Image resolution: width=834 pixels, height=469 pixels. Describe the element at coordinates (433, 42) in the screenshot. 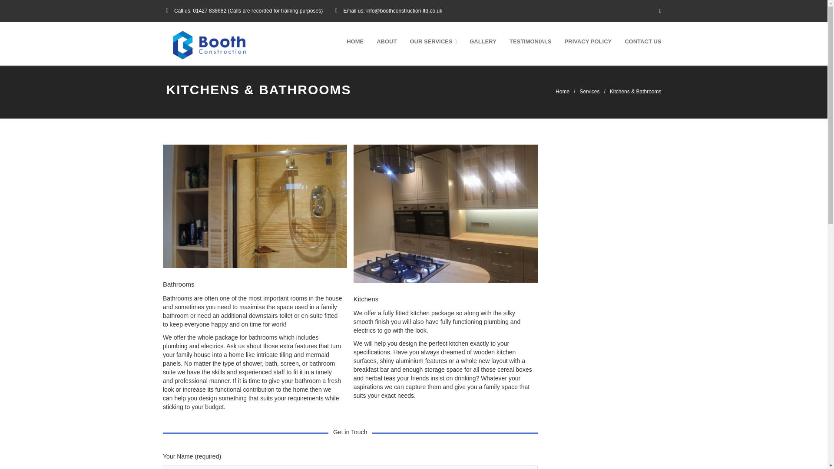

I see `Our Services` at that location.